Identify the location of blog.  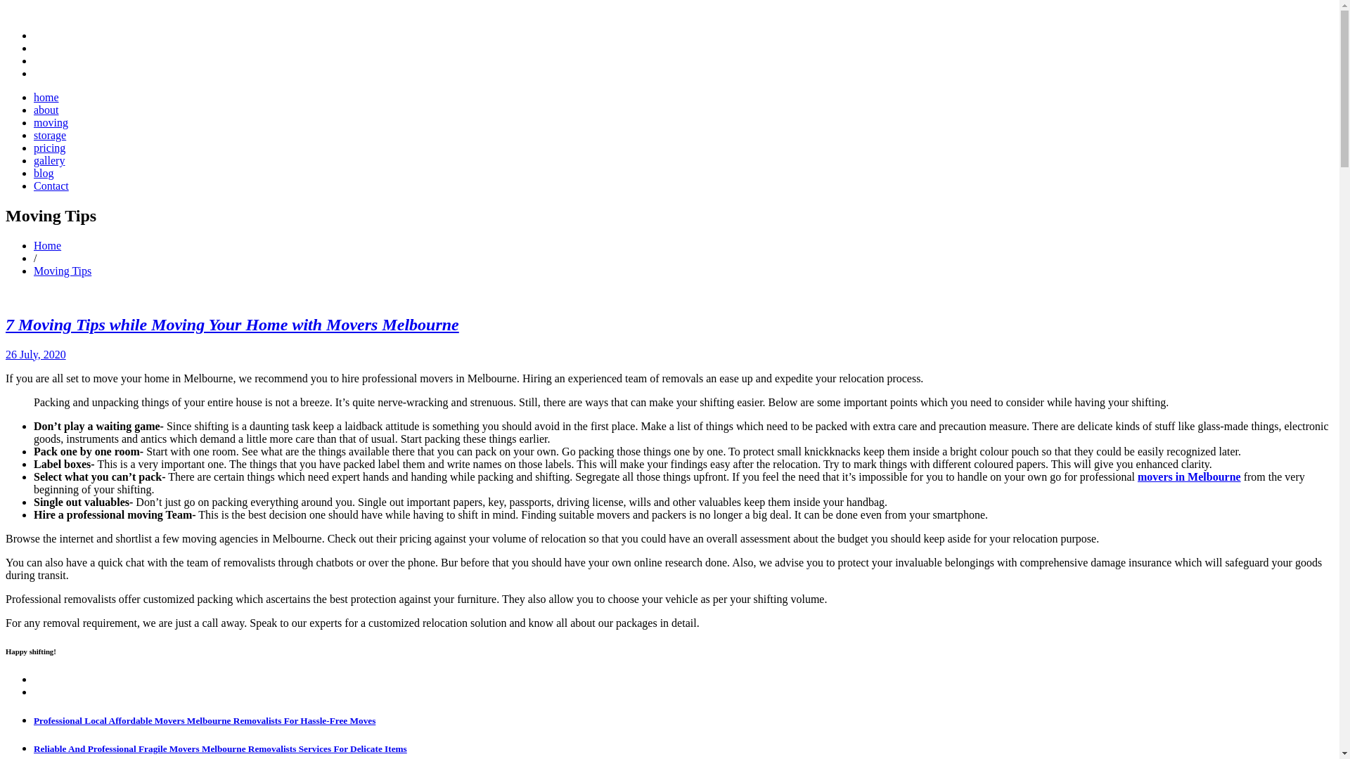
(44, 173).